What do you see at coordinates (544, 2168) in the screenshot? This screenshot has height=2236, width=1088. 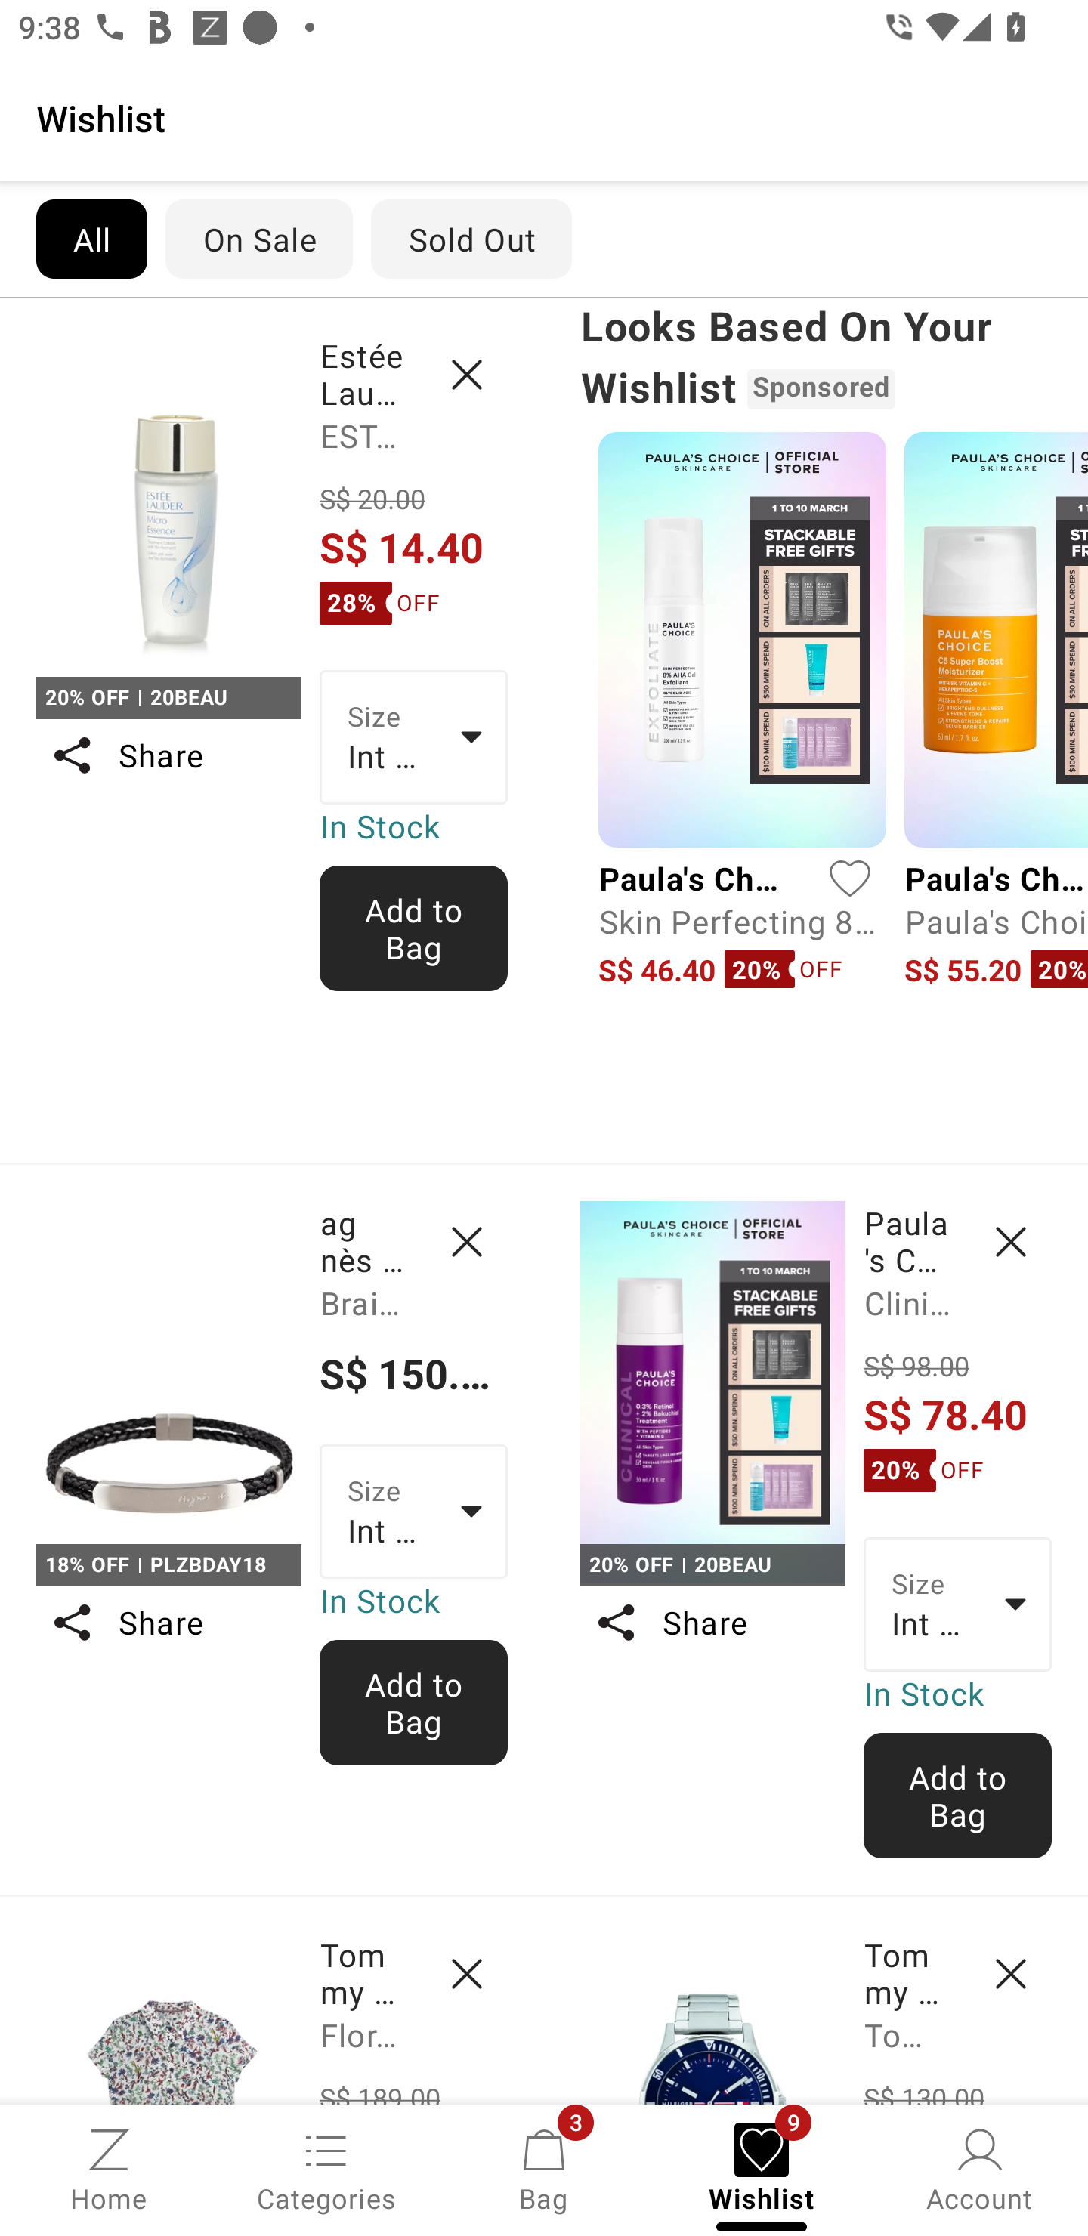 I see `Bag, 3 new notifications Bag` at bounding box center [544, 2168].